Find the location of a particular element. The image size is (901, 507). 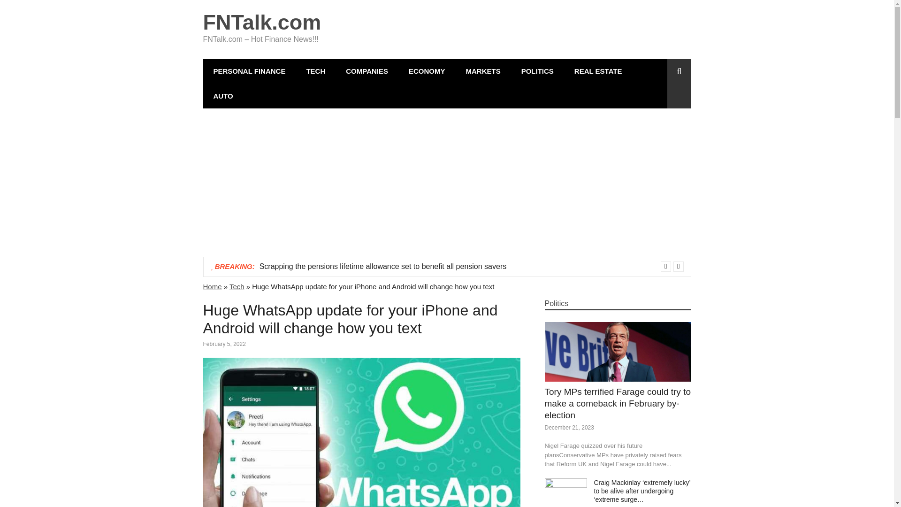

Tech is located at coordinates (237, 286).